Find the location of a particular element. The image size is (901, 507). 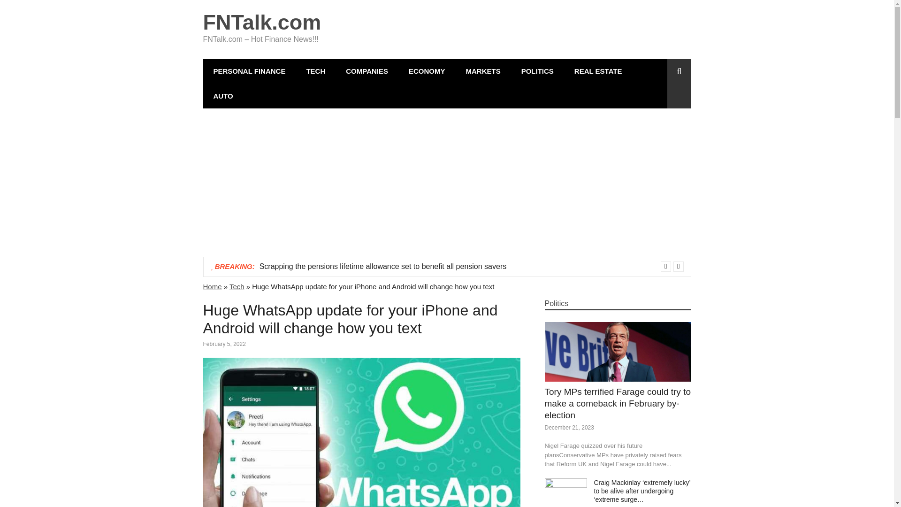

Tech is located at coordinates (237, 286).